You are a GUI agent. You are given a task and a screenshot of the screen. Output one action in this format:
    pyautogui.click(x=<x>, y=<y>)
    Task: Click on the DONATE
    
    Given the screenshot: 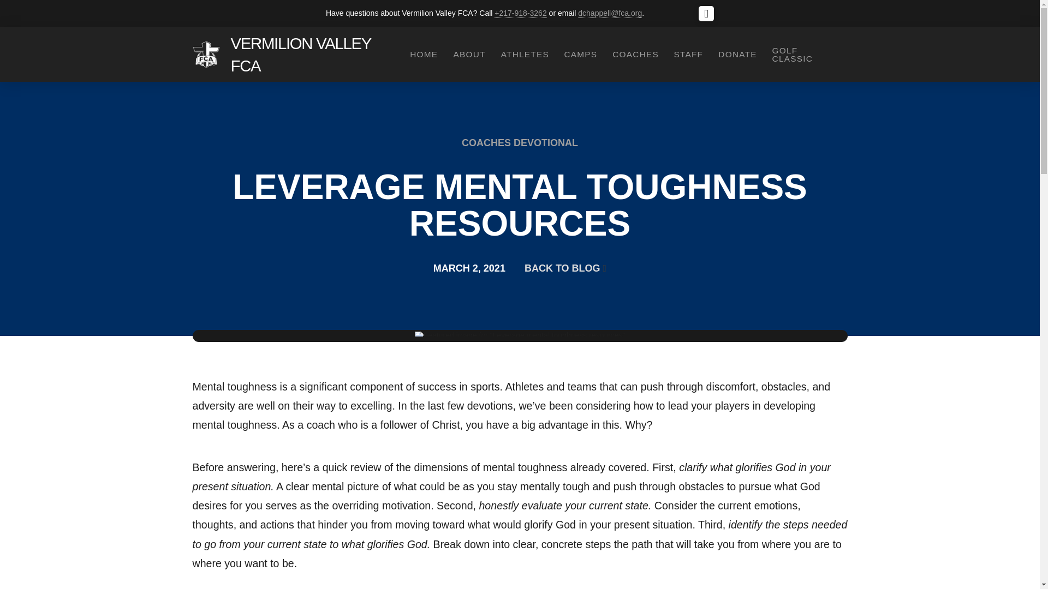 What is the action you would take?
    pyautogui.click(x=737, y=55)
    